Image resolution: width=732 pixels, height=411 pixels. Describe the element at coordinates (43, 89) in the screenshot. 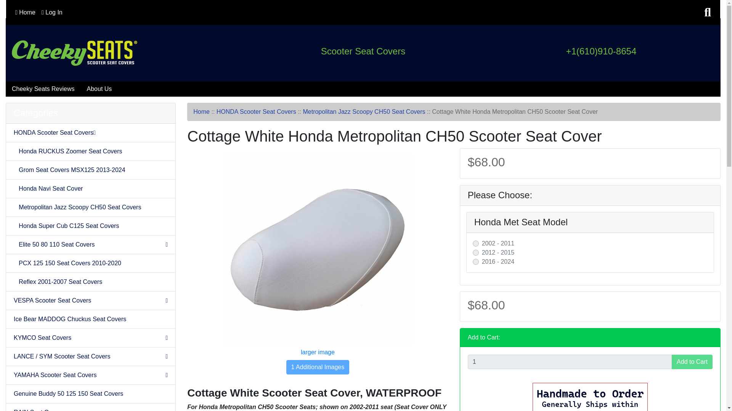

I see `Cheeky Seats Reviews` at that location.